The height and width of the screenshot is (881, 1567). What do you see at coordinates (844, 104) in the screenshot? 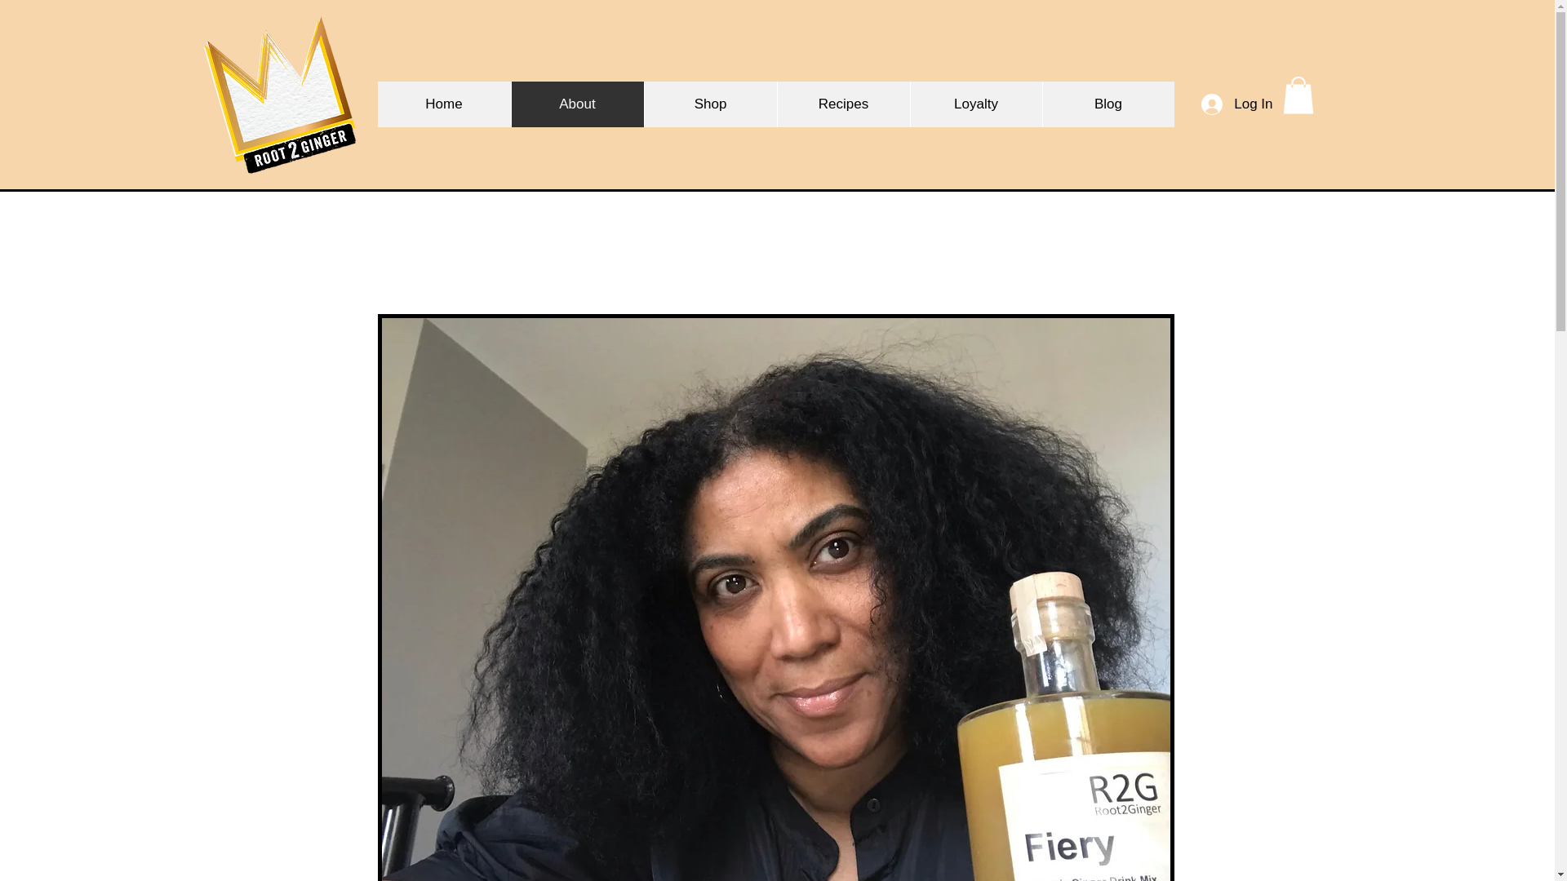
I see `Recipes` at bounding box center [844, 104].